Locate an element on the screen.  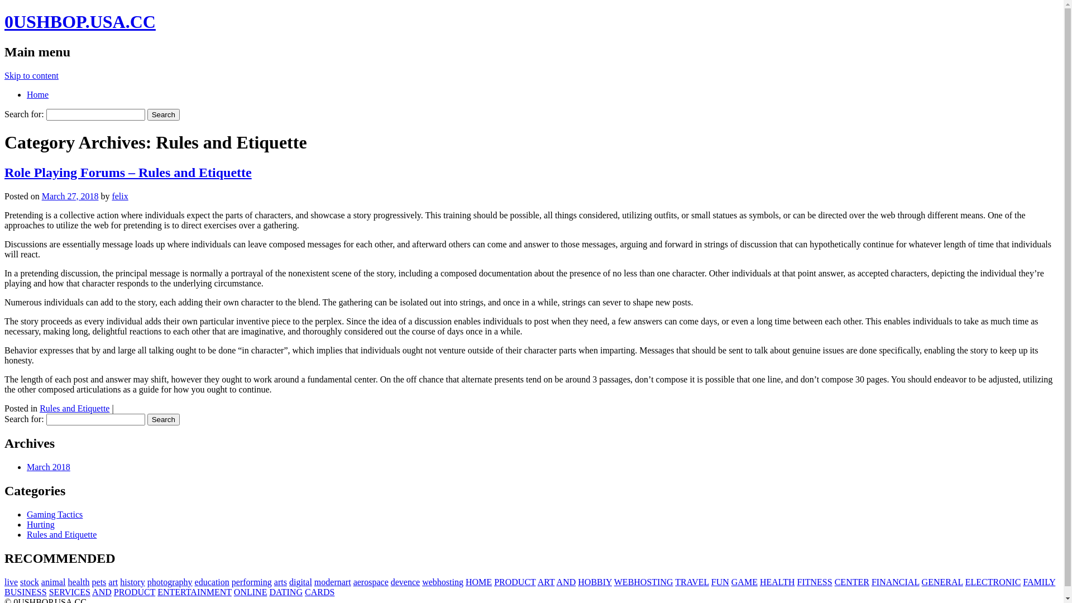
D is located at coordinates (272, 592).